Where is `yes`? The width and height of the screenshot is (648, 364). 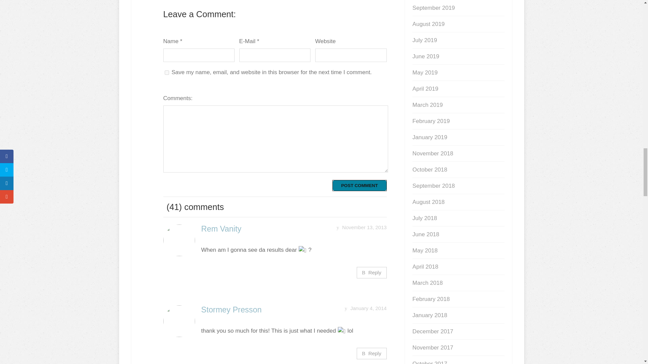
yes is located at coordinates (167, 73).